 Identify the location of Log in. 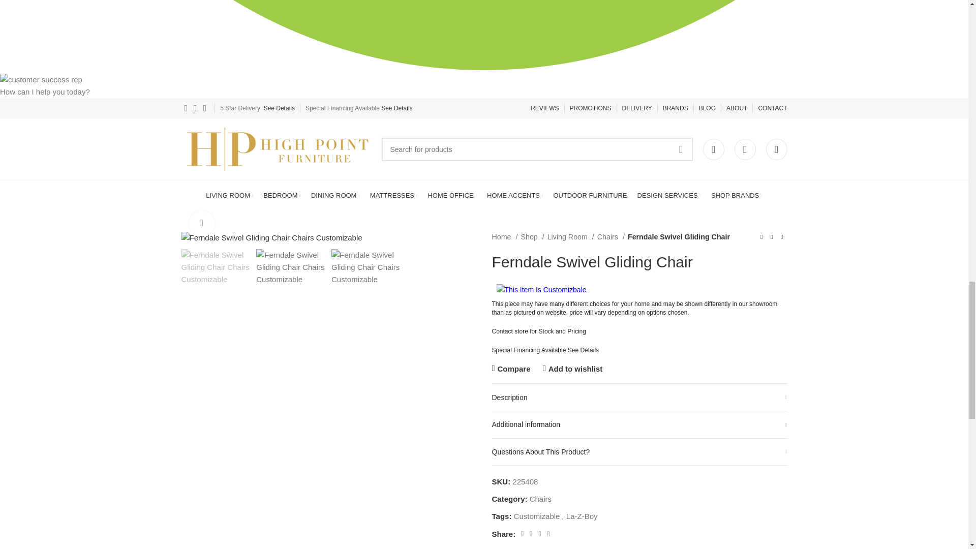
(640, 314).